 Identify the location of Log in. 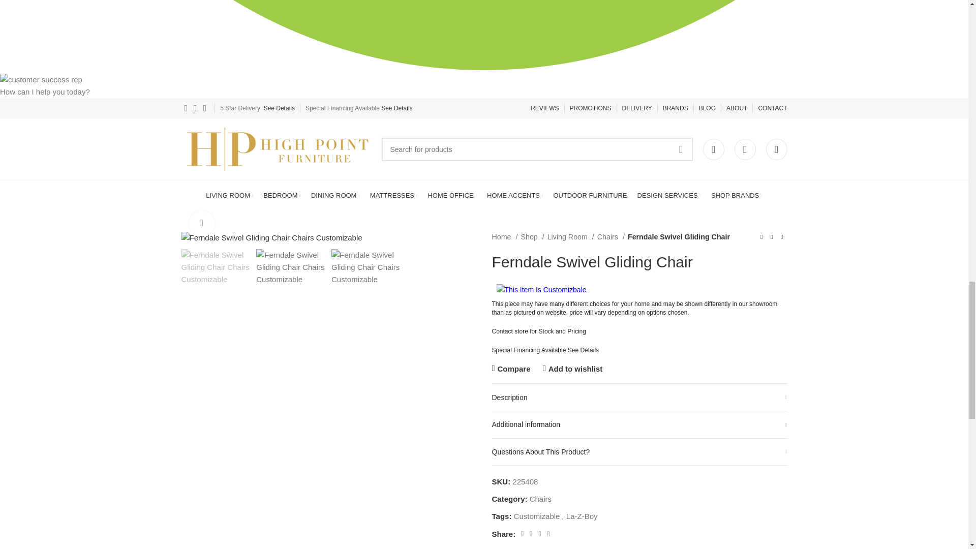
(640, 314).